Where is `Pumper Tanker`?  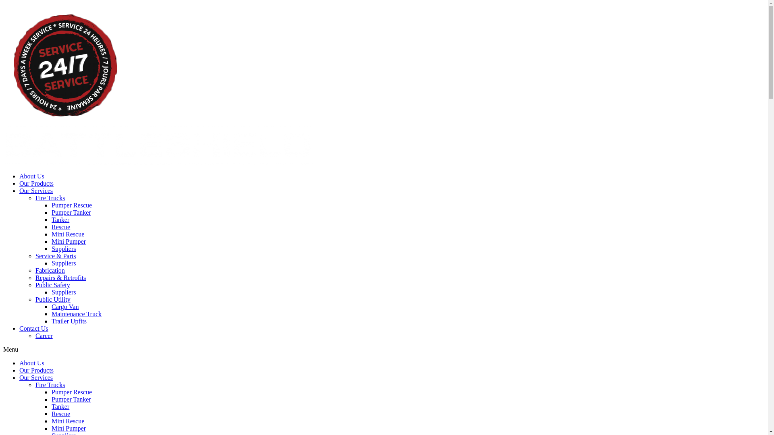
Pumper Tanker is located at coordinates (71, 213).